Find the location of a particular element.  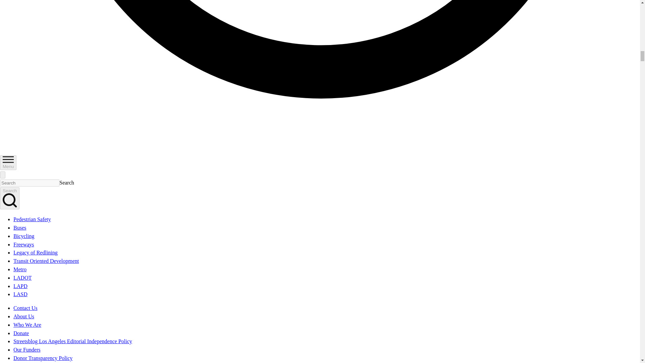

Pedestrian Safety is located at coordinates (32, 219).